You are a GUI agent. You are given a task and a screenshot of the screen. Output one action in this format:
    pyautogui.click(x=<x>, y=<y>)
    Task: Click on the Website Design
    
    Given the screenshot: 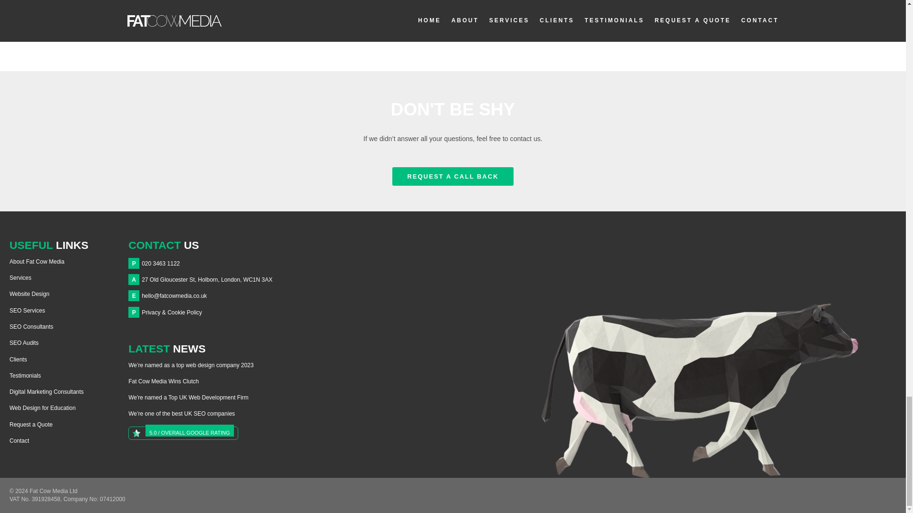 What is the action you would take?
    pyautogui.click(x=29, y=294)
    